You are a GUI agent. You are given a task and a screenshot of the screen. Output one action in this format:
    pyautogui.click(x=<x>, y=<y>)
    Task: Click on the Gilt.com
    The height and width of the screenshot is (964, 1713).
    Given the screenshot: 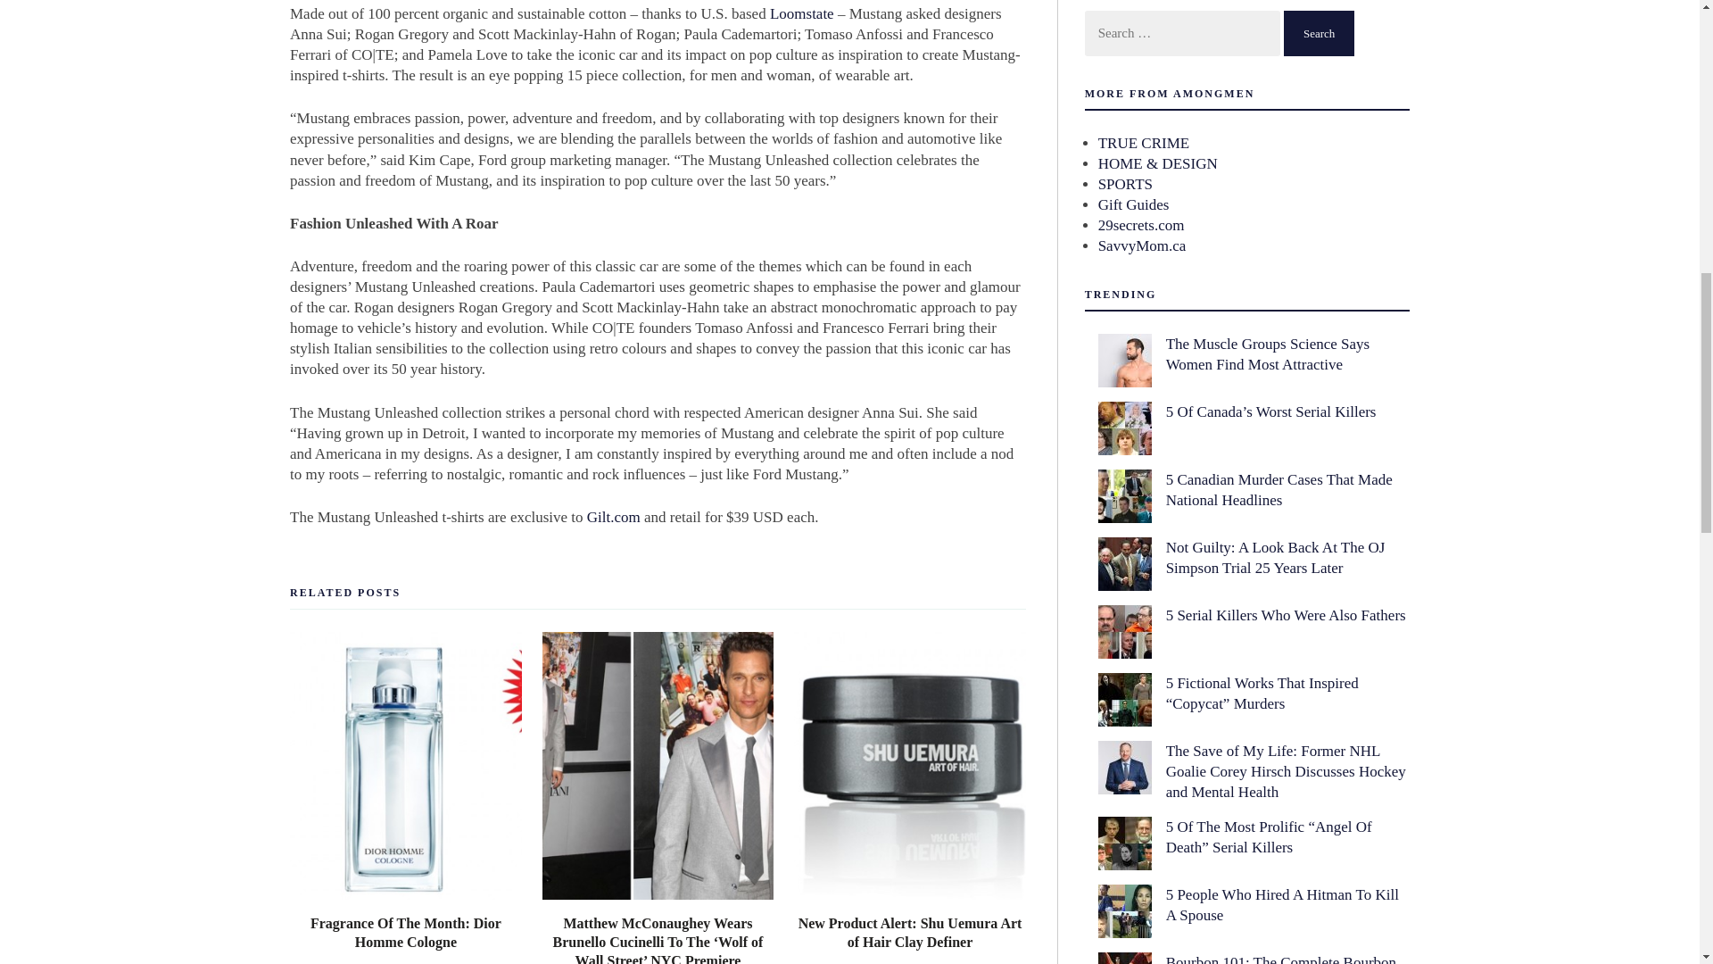 What is the action you would take?
    pyautogui.click(x=614, y=517)
    